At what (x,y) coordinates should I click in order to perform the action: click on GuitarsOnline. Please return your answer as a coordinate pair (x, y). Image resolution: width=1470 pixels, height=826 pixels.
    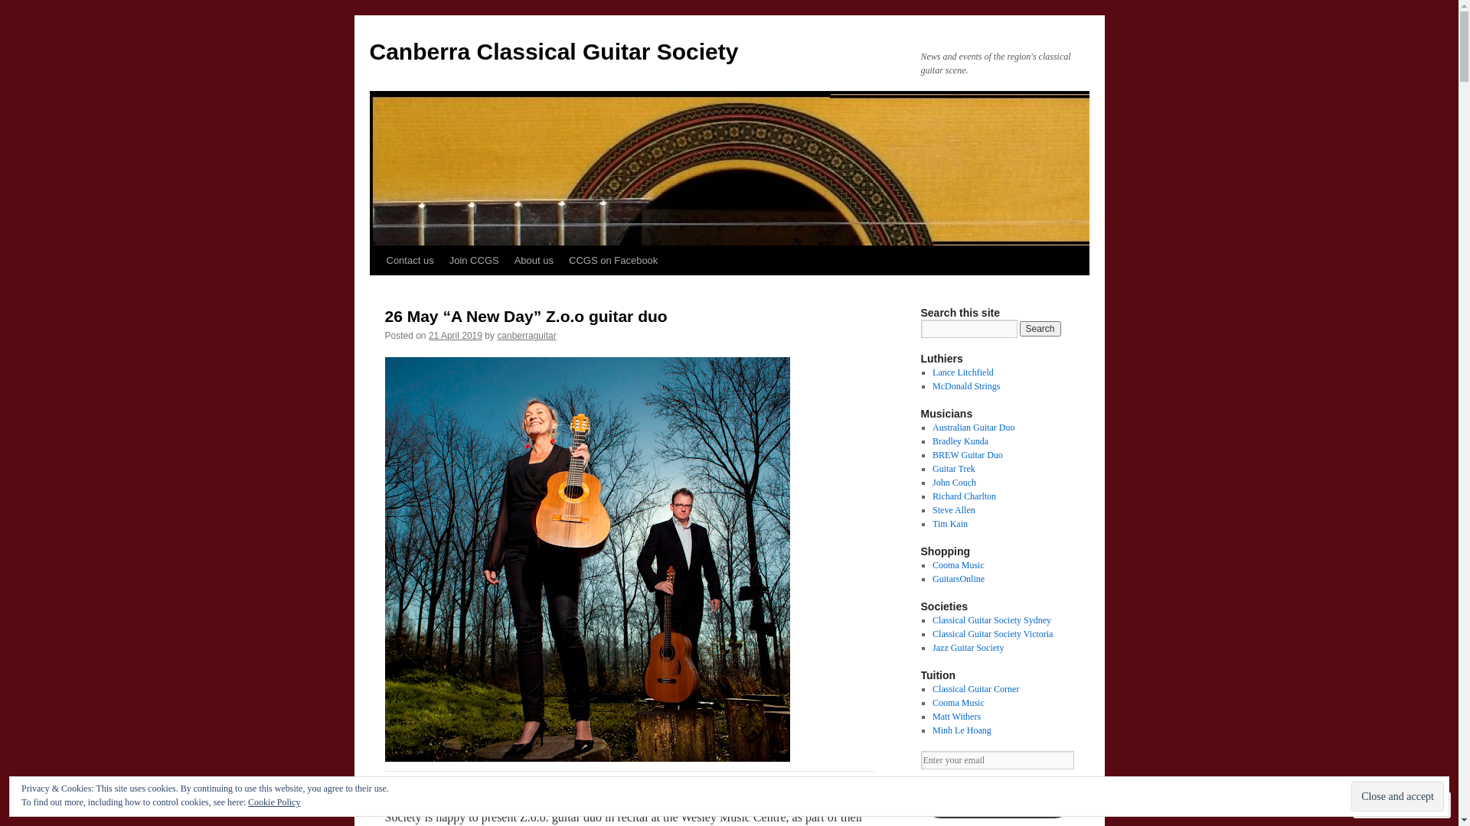
    Looking at the image, I should click on (959, 579).